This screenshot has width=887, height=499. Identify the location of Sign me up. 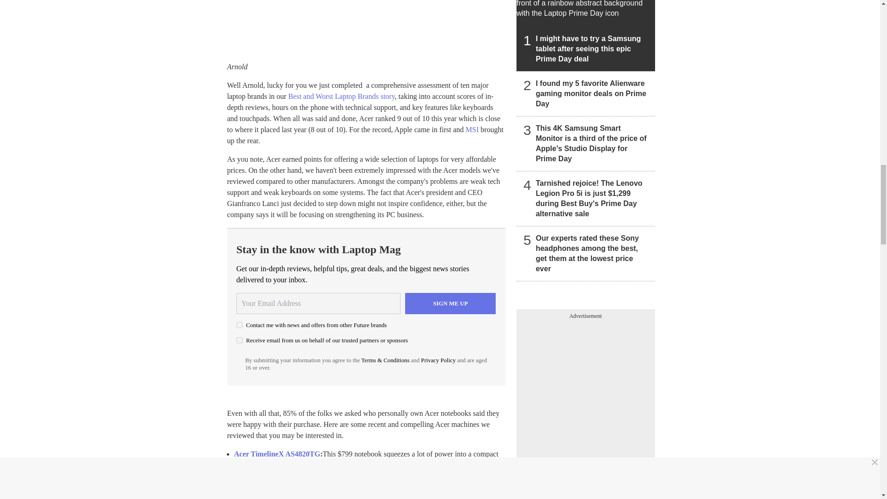
(450, 303).